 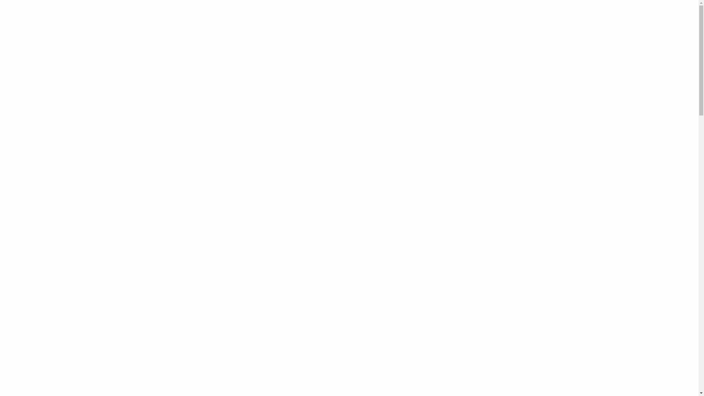 What do you see at coordinates (489, 14) in the screenshot?
I see `Gallery` at bounding box center [489, 14].